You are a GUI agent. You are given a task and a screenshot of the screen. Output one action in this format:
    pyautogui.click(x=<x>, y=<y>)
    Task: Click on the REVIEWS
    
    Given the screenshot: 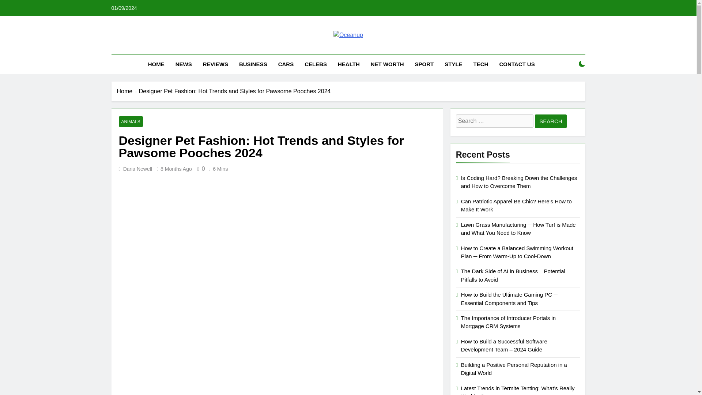 What is the action you would take?
    pyautogui.click(x=215, y=64)
    